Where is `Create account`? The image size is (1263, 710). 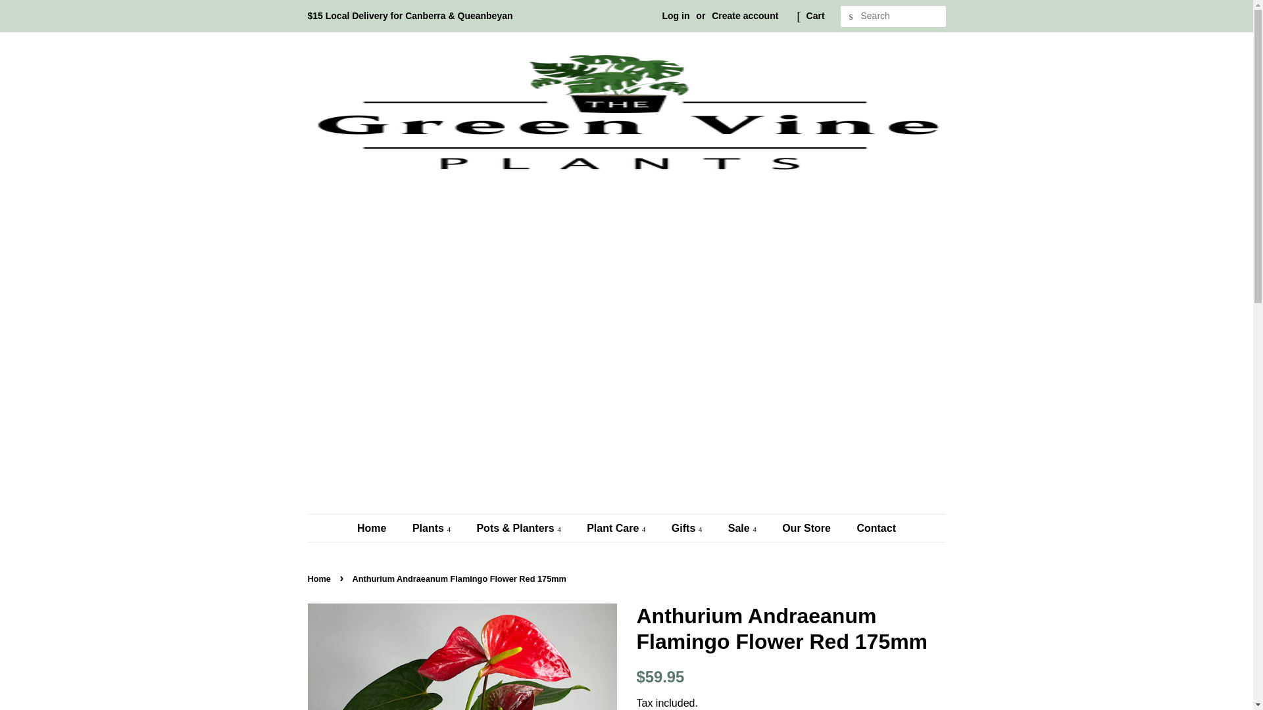
Create account is located at coordinates (745, 16).